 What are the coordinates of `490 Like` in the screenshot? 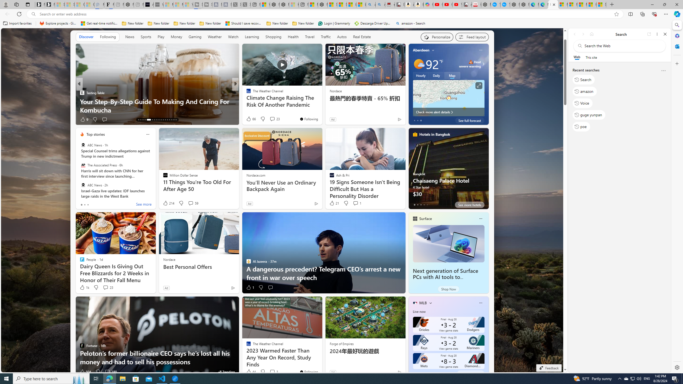 It's located at (250, 119).